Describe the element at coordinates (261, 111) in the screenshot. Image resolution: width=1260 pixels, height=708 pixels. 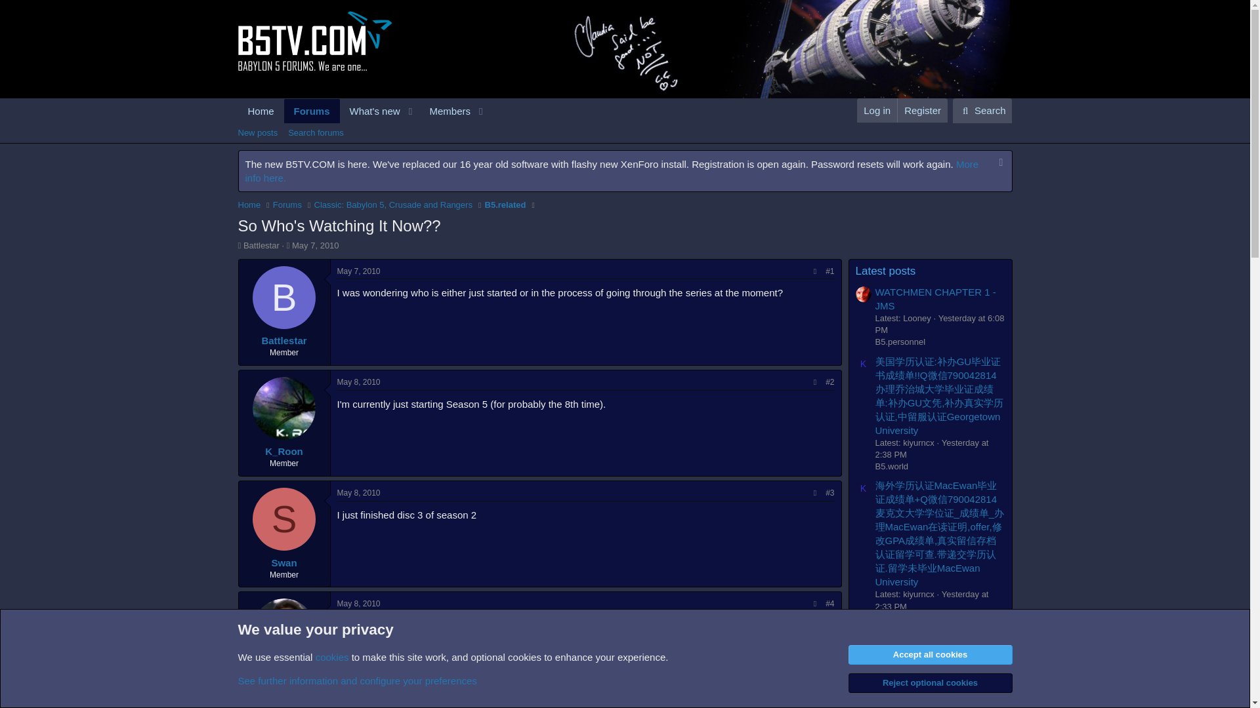
I see `Home` at that location.